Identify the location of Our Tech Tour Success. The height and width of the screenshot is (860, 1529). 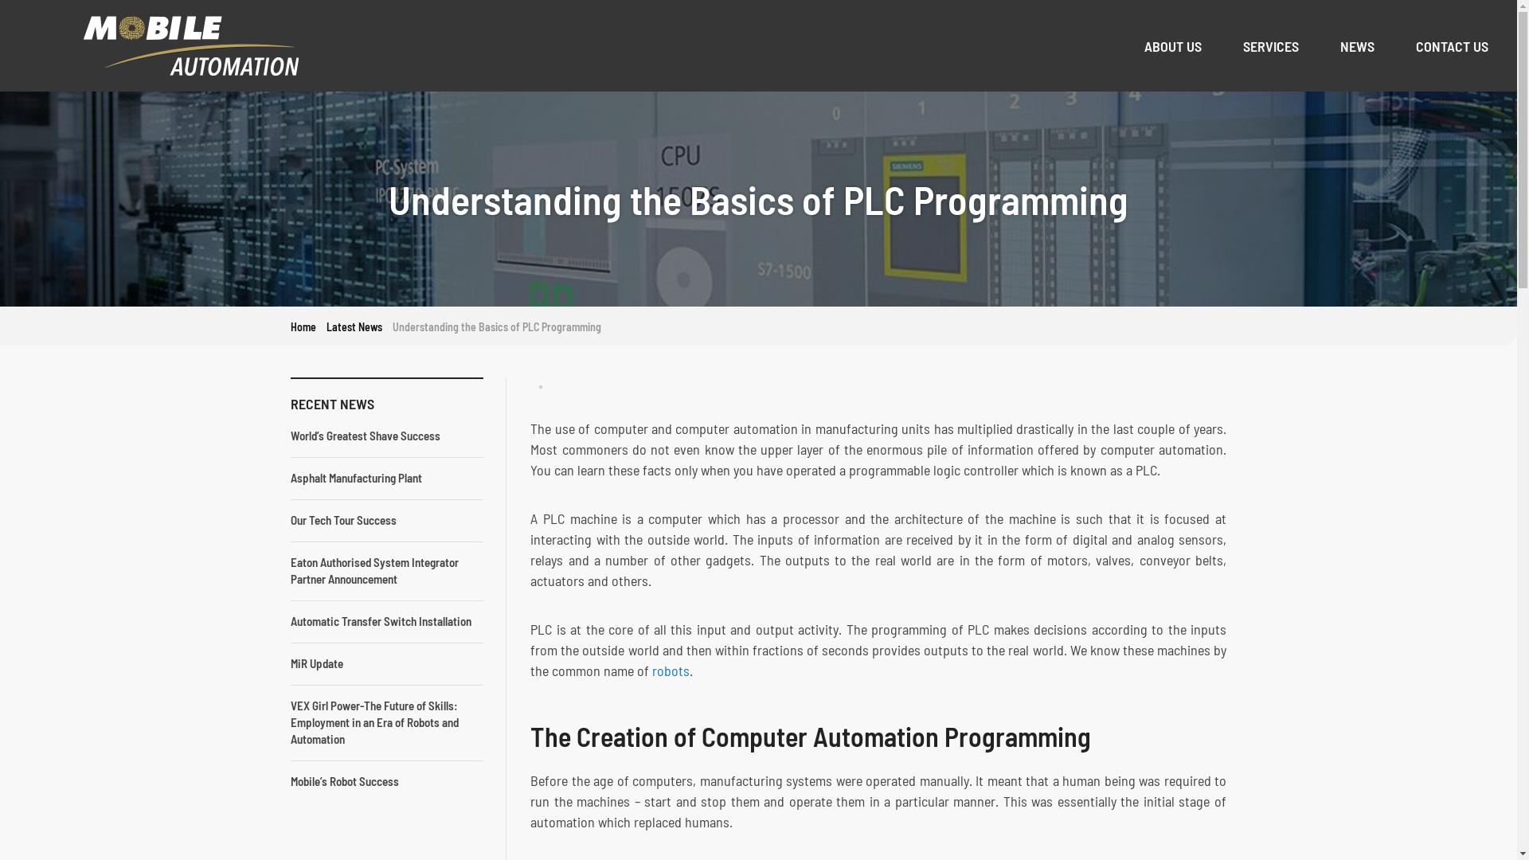
(344, 521).